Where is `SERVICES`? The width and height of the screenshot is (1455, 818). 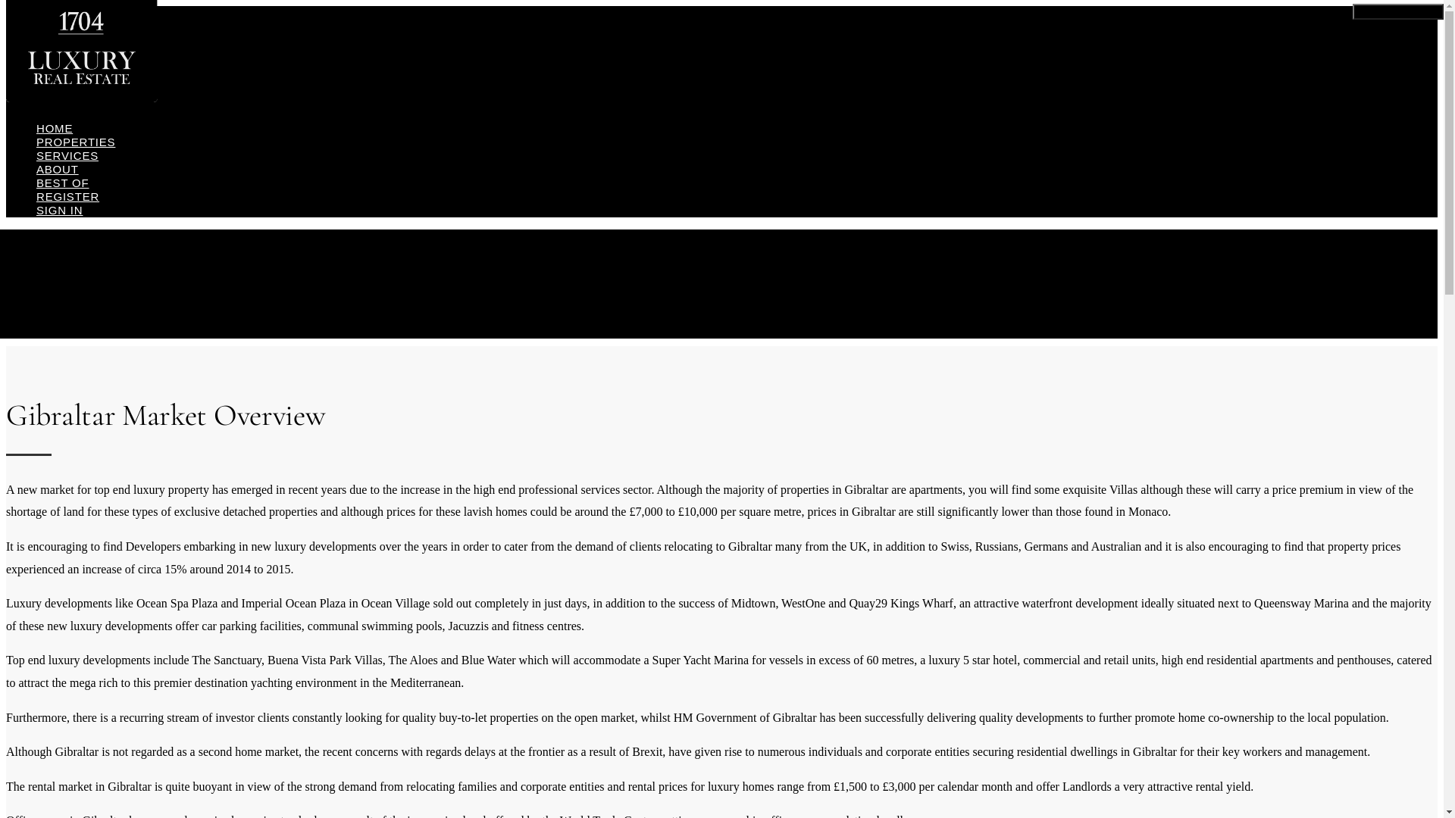 SERVICES is located at coordinates (67, 155).